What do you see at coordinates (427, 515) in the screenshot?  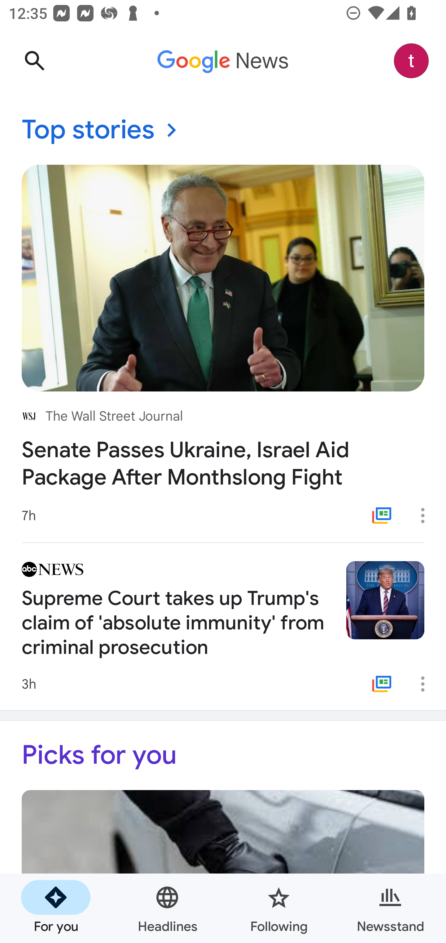 I see `More options` at bounding box center [427, 515].